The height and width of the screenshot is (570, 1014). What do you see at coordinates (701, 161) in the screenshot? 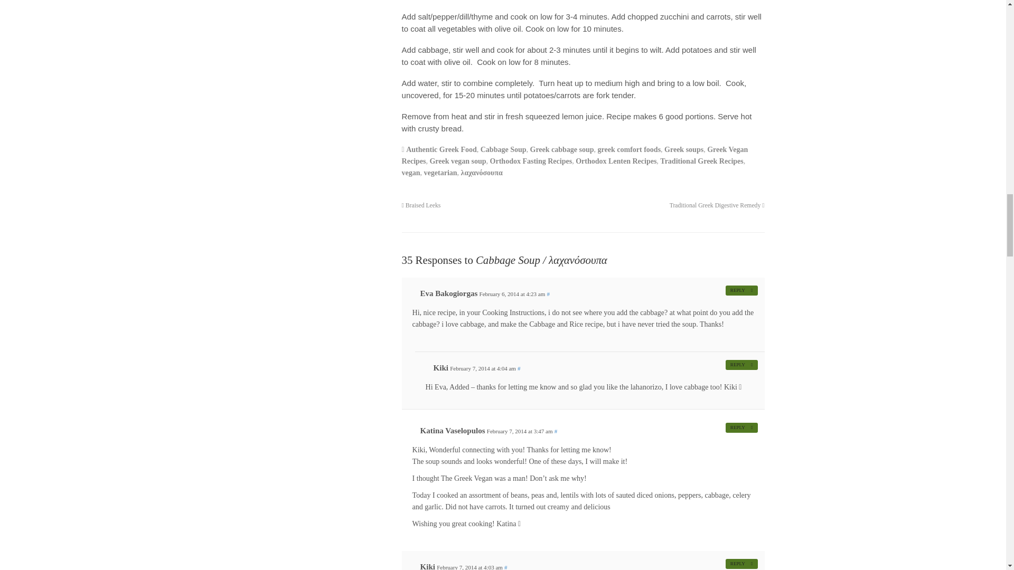
I see `Traditional Greek Recipes` at bounding box center [701, 161].